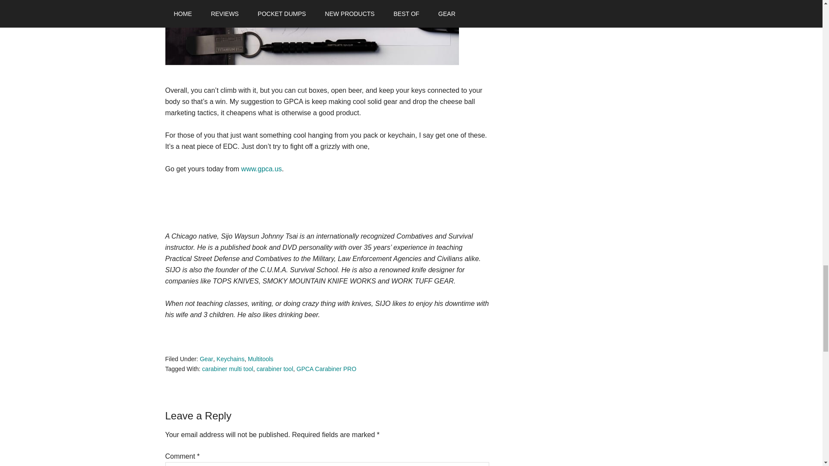  I want to click on carabiner tool, so click(275, 368).